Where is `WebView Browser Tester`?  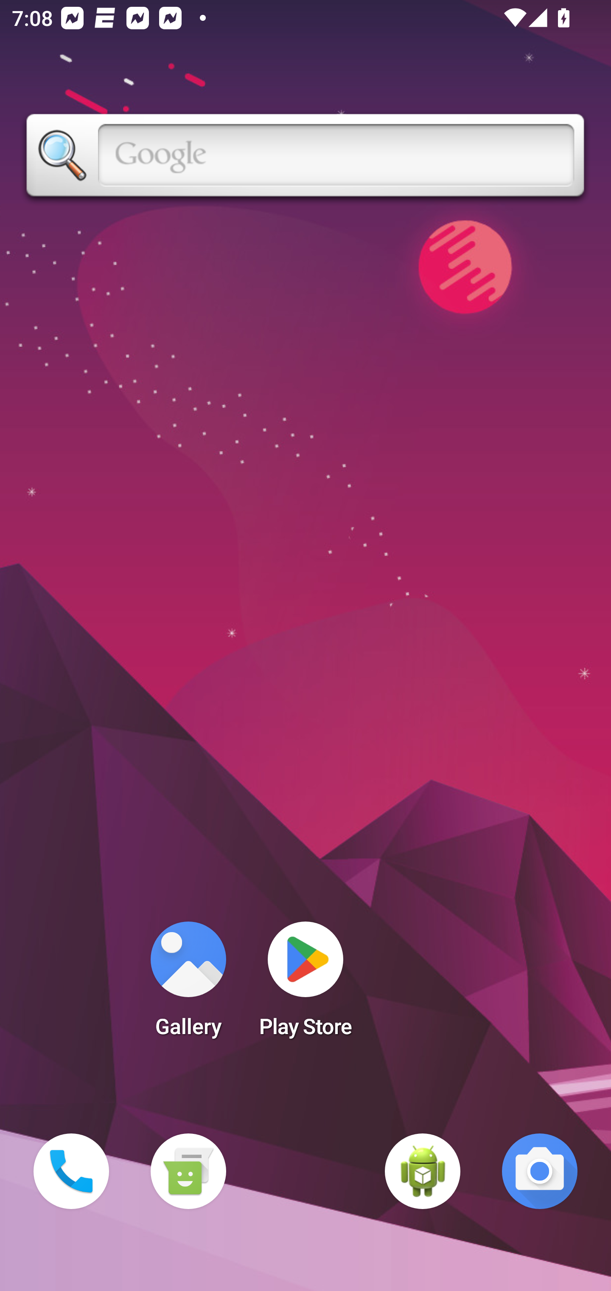 WebView Browser Tester is located at coordinates (423, 1171).